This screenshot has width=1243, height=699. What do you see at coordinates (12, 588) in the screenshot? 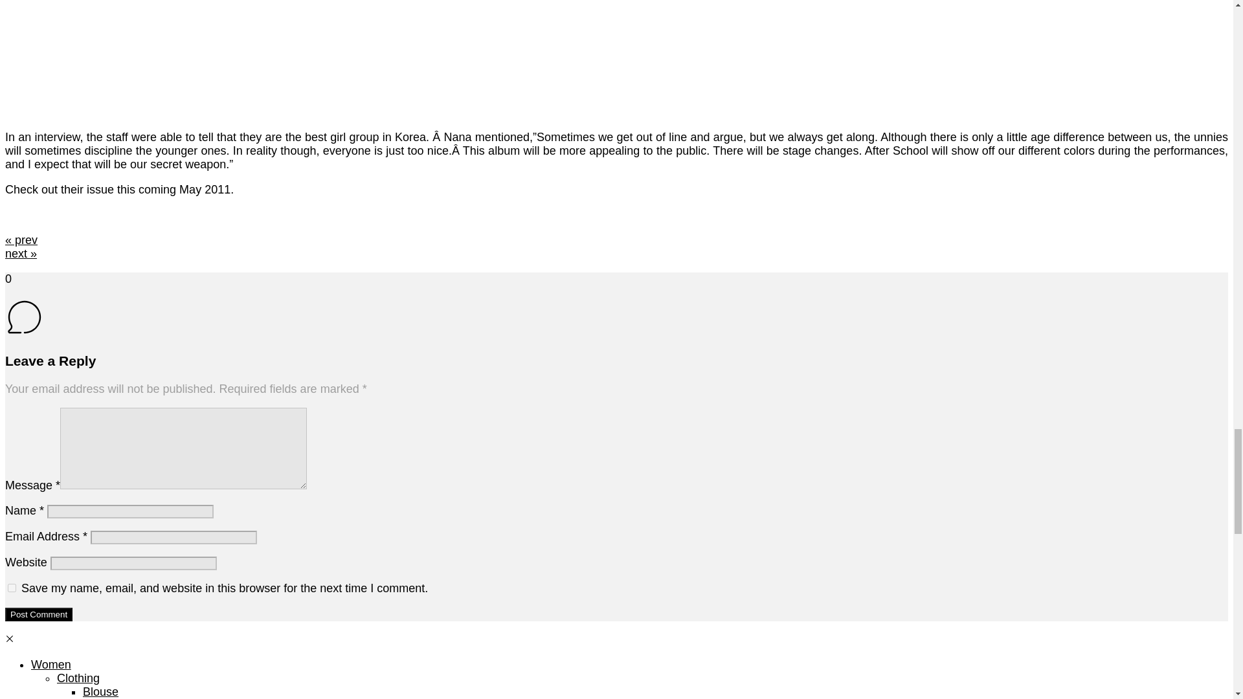
I see `yes` at bounding box center [12, 588].